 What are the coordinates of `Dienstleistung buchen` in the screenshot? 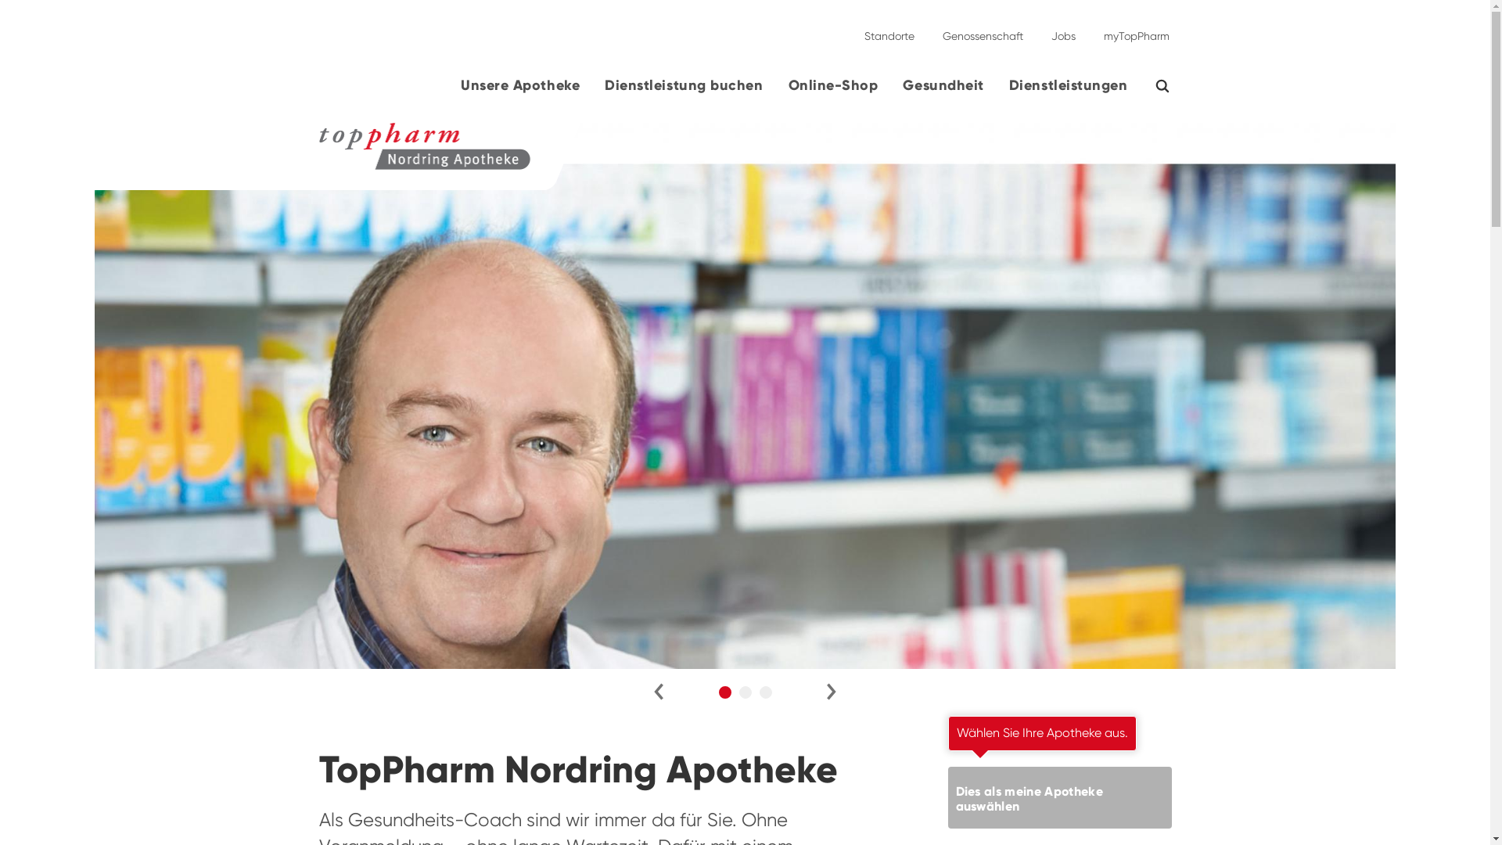 It's located at (684, 92).